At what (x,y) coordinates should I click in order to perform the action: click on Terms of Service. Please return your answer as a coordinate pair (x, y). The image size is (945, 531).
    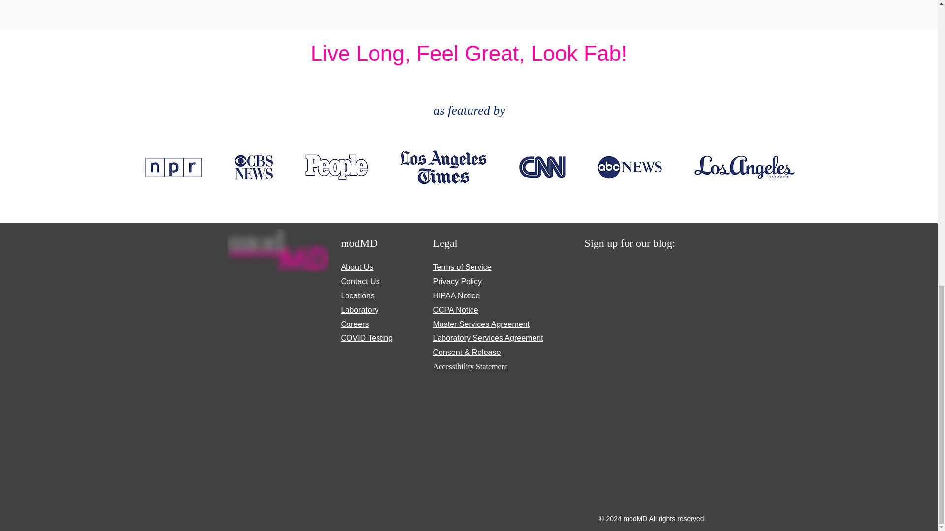
    Looking at the image, I should click on (462, 266).